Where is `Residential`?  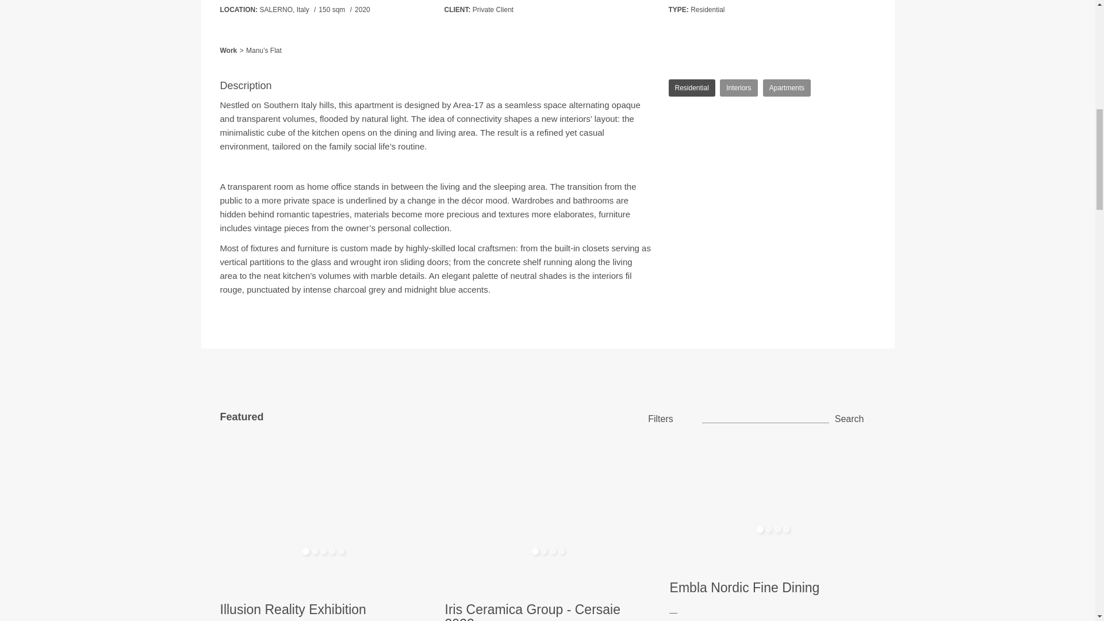 Residential is located at coordinates (707, 9).